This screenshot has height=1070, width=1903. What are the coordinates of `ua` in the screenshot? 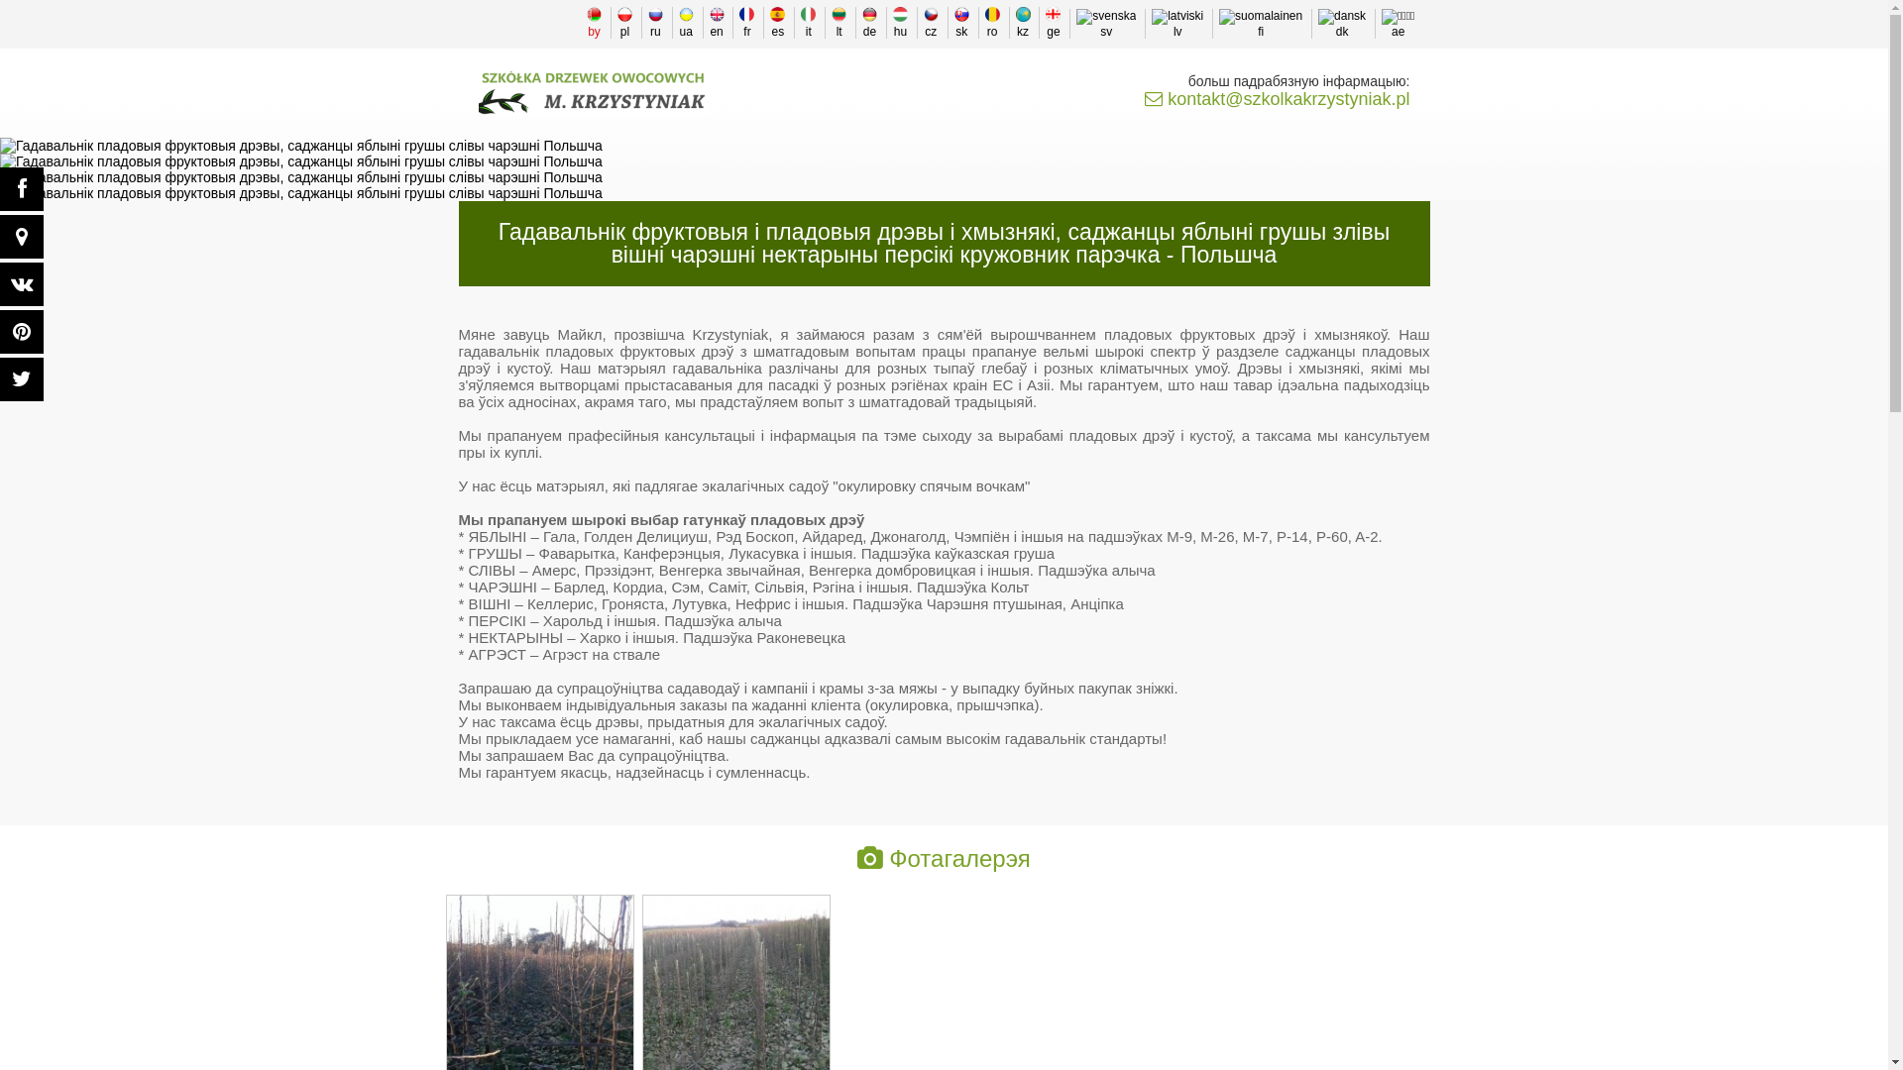 It's located at (686, 22).